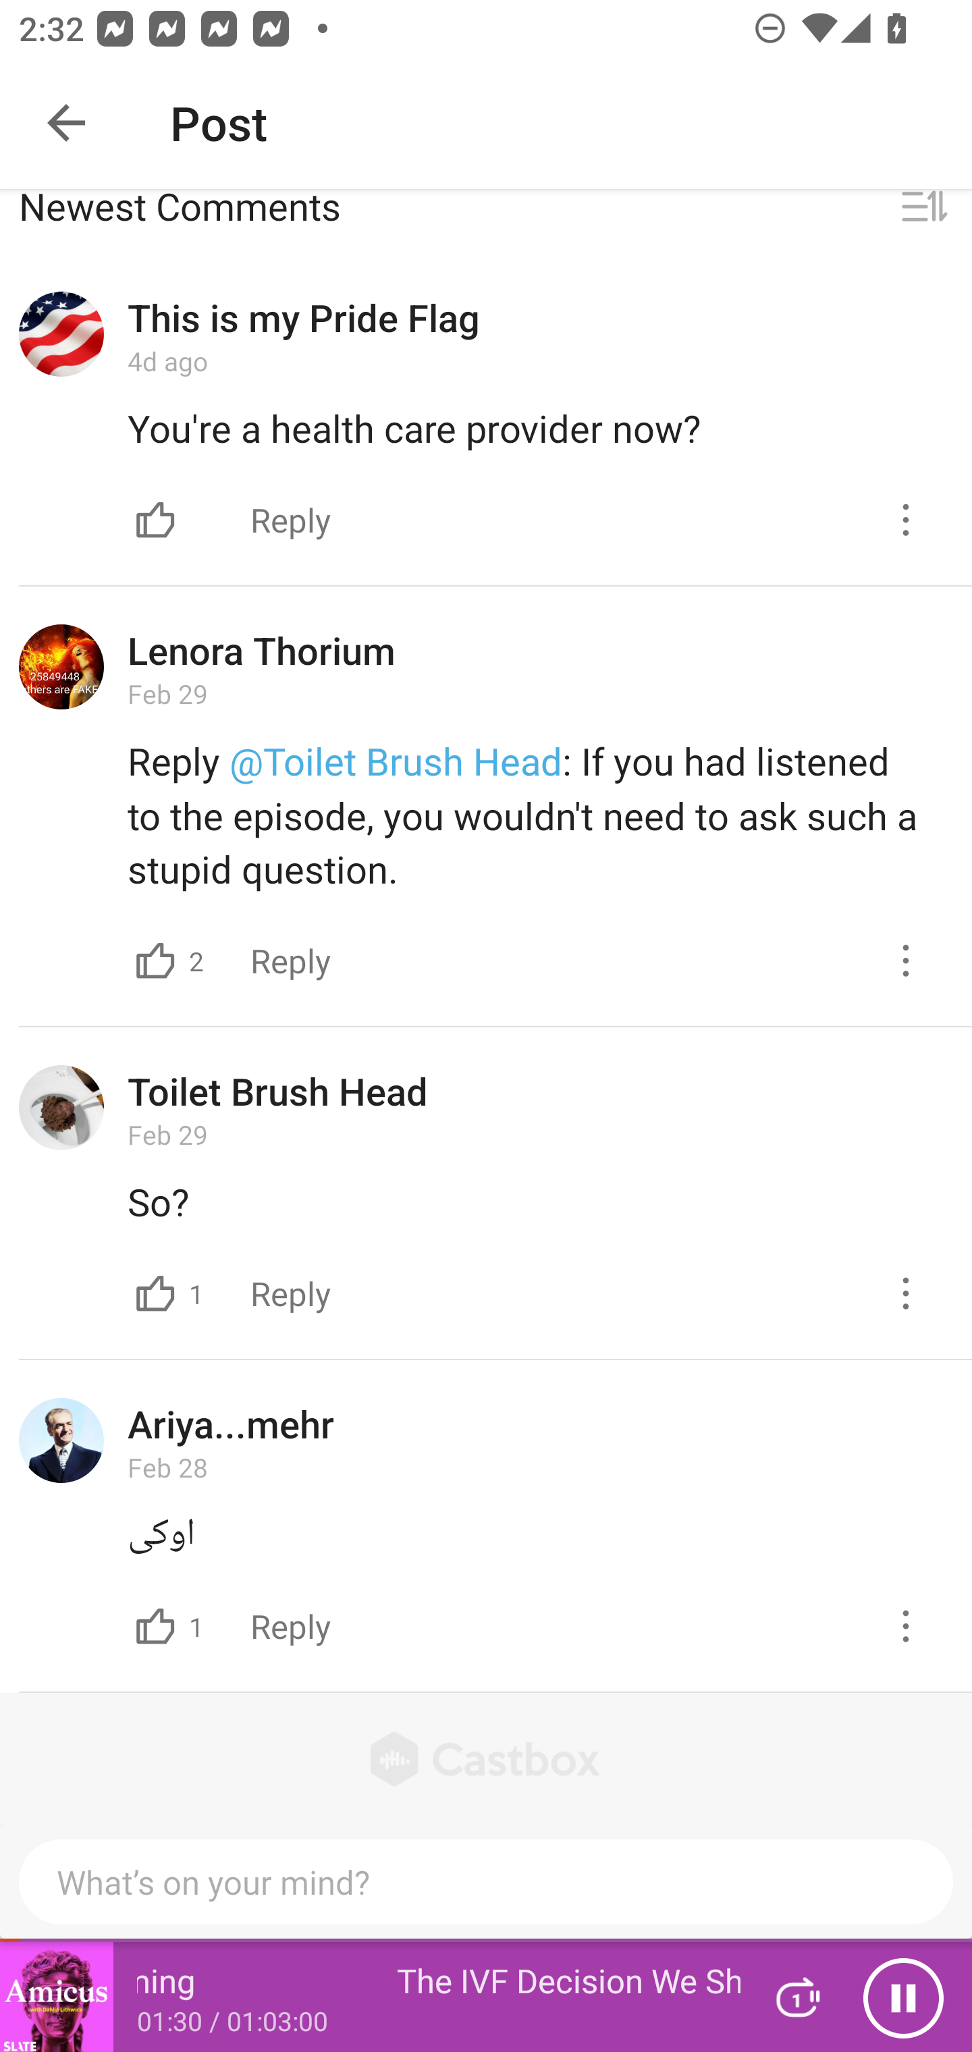 The height and width of the screenshot is (2052, 972). Describe the element at coordinates (290, 960) in the screenshot. I see `Reply` at that location.